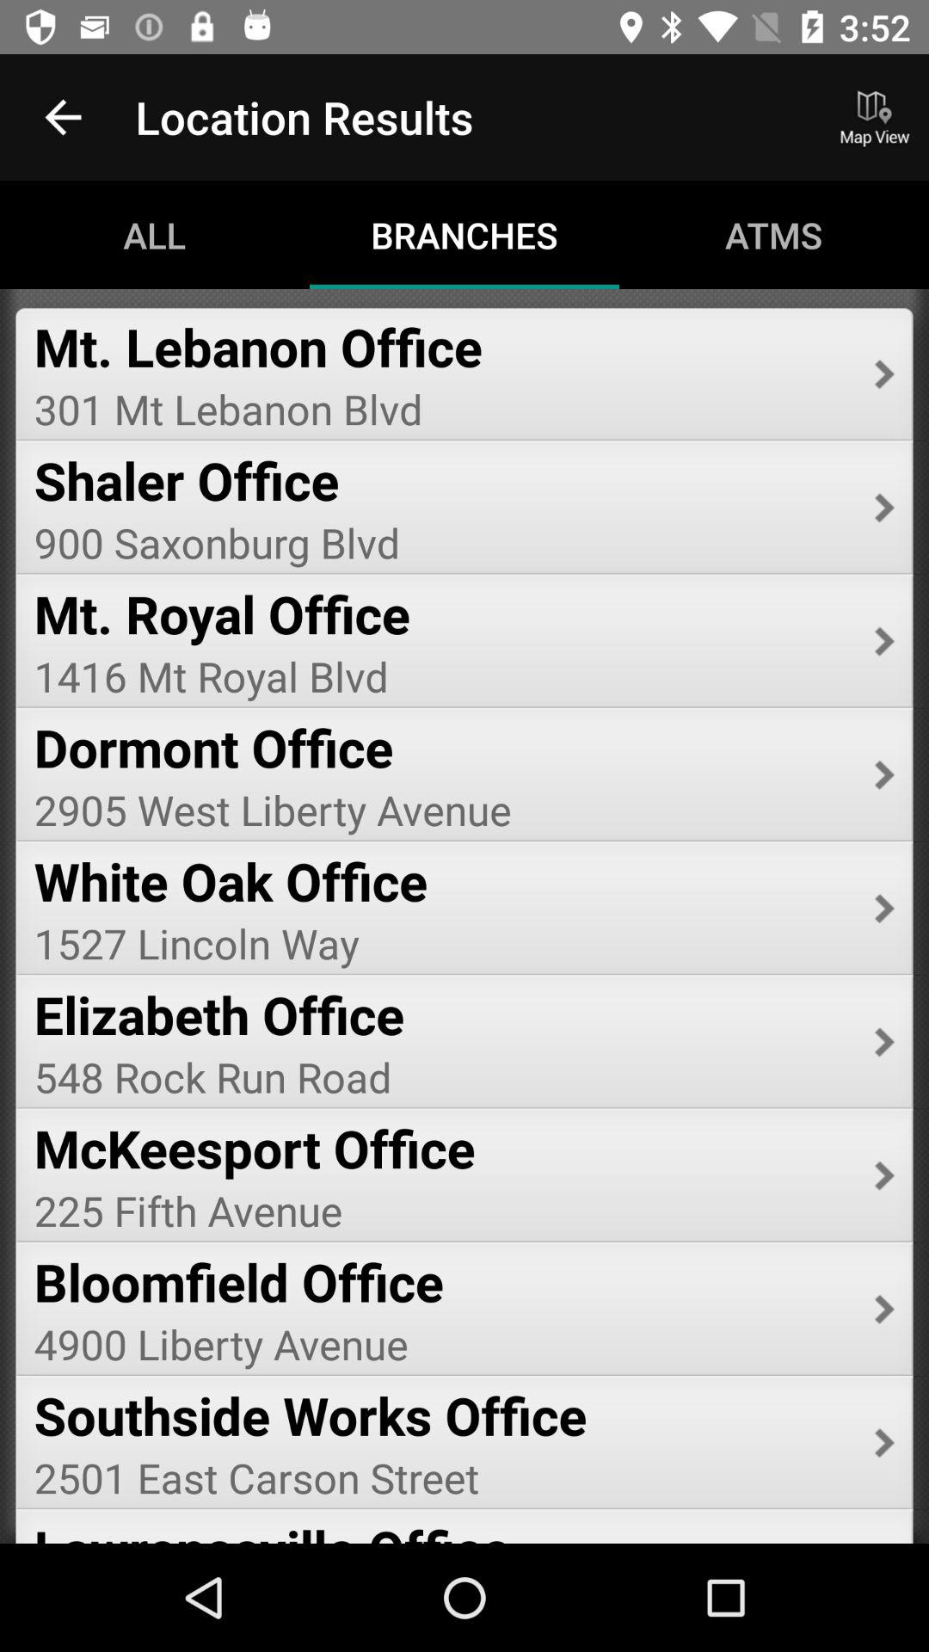 The height and width of the screenshot is (1652, 929). Describe the element at coordinates (442, 1014) in the screenshot. I see `turn off item below the 1527 lincoln way` at that location.